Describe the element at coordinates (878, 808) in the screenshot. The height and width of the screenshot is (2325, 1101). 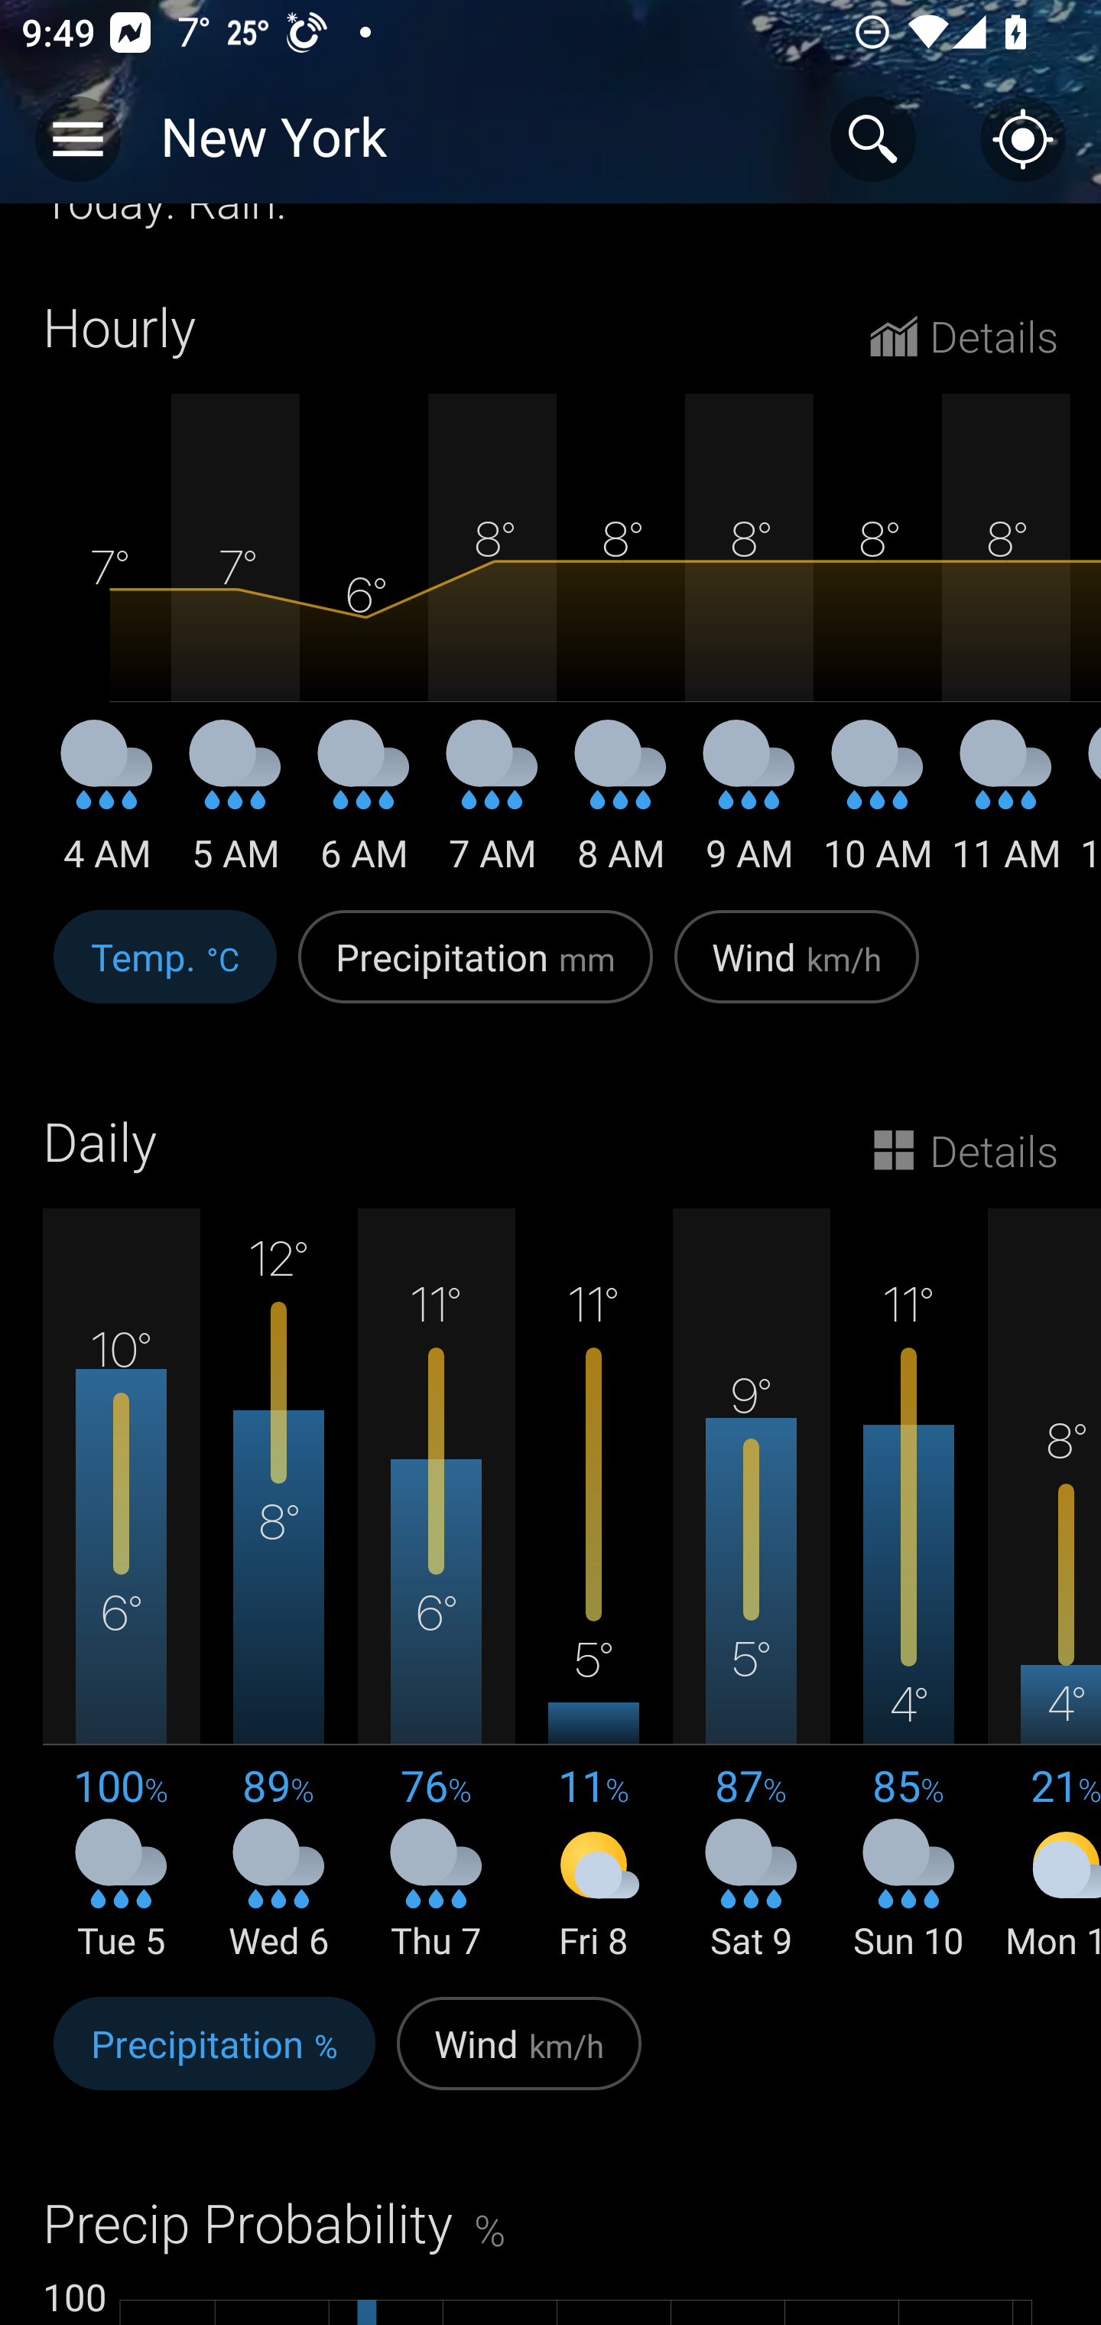
I see `10 AM` at that location.